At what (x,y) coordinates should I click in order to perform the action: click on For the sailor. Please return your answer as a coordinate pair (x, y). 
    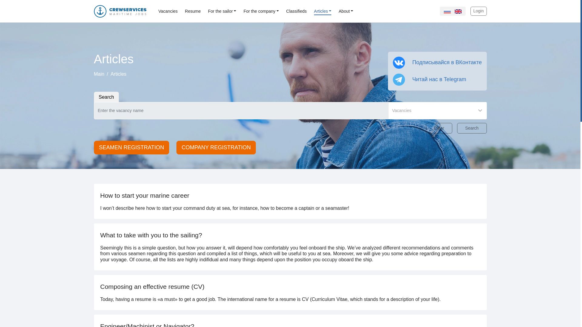
    Looking at the image, I should click on (222, 11).